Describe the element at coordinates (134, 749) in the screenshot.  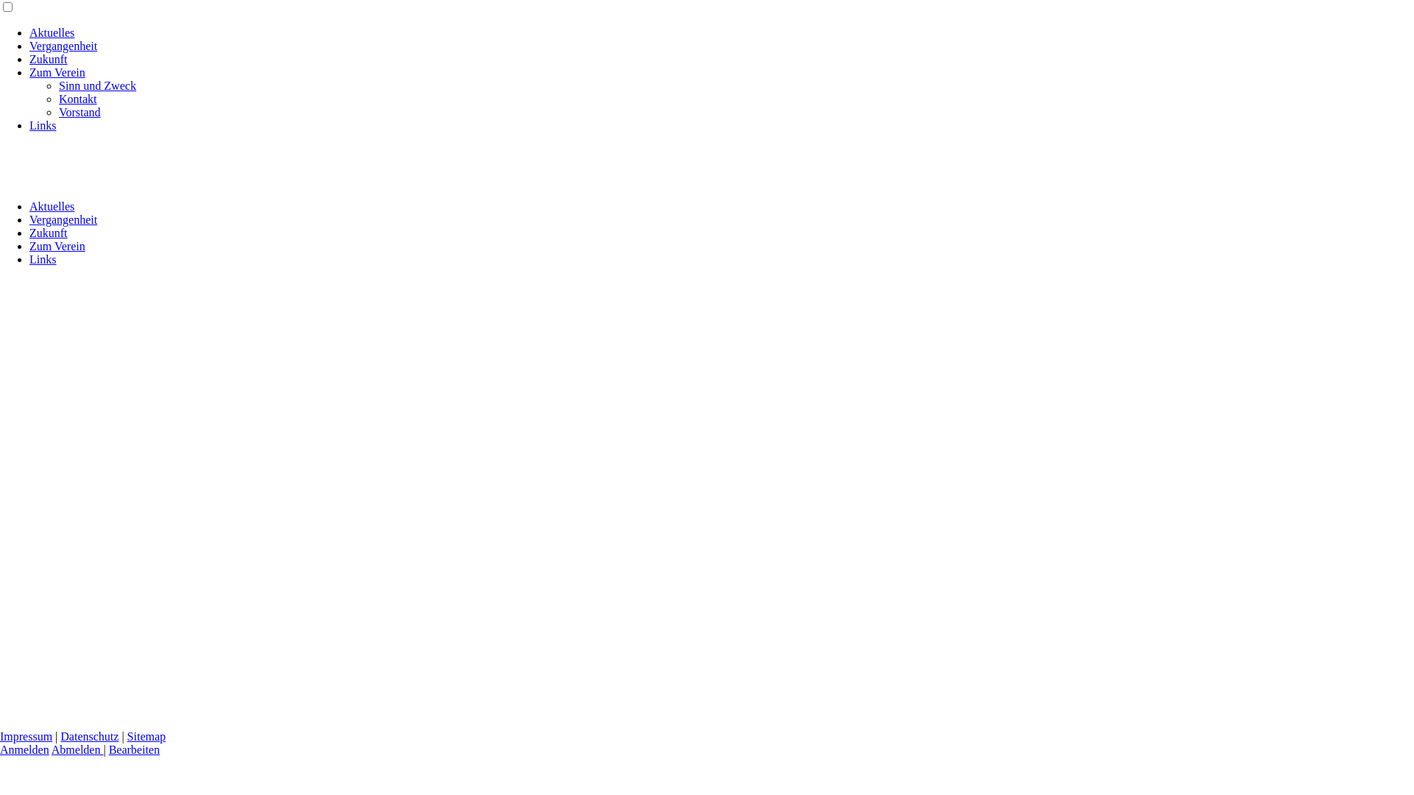
I see `Bearbeiten` at that location.